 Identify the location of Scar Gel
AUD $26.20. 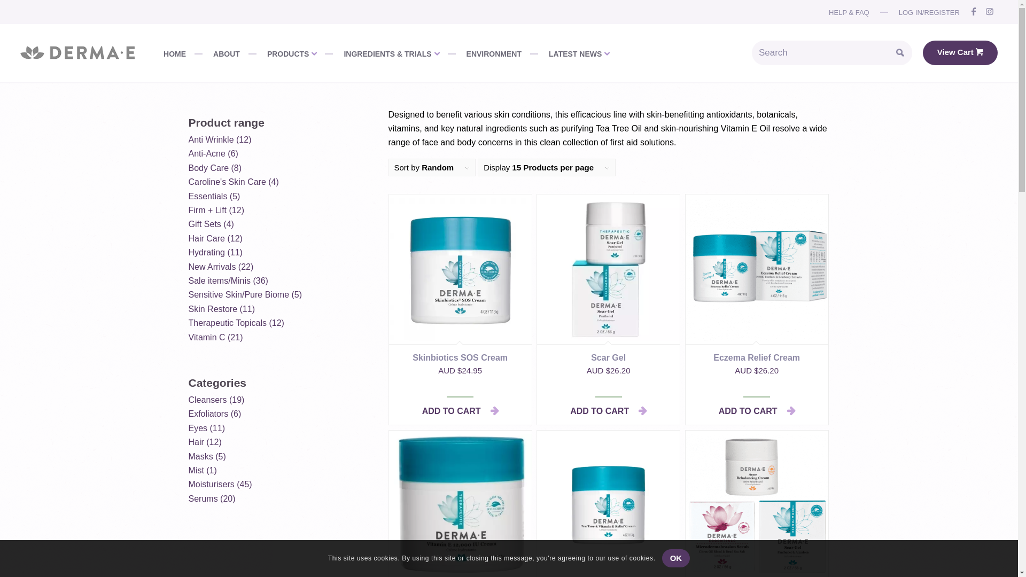
(608, 296).